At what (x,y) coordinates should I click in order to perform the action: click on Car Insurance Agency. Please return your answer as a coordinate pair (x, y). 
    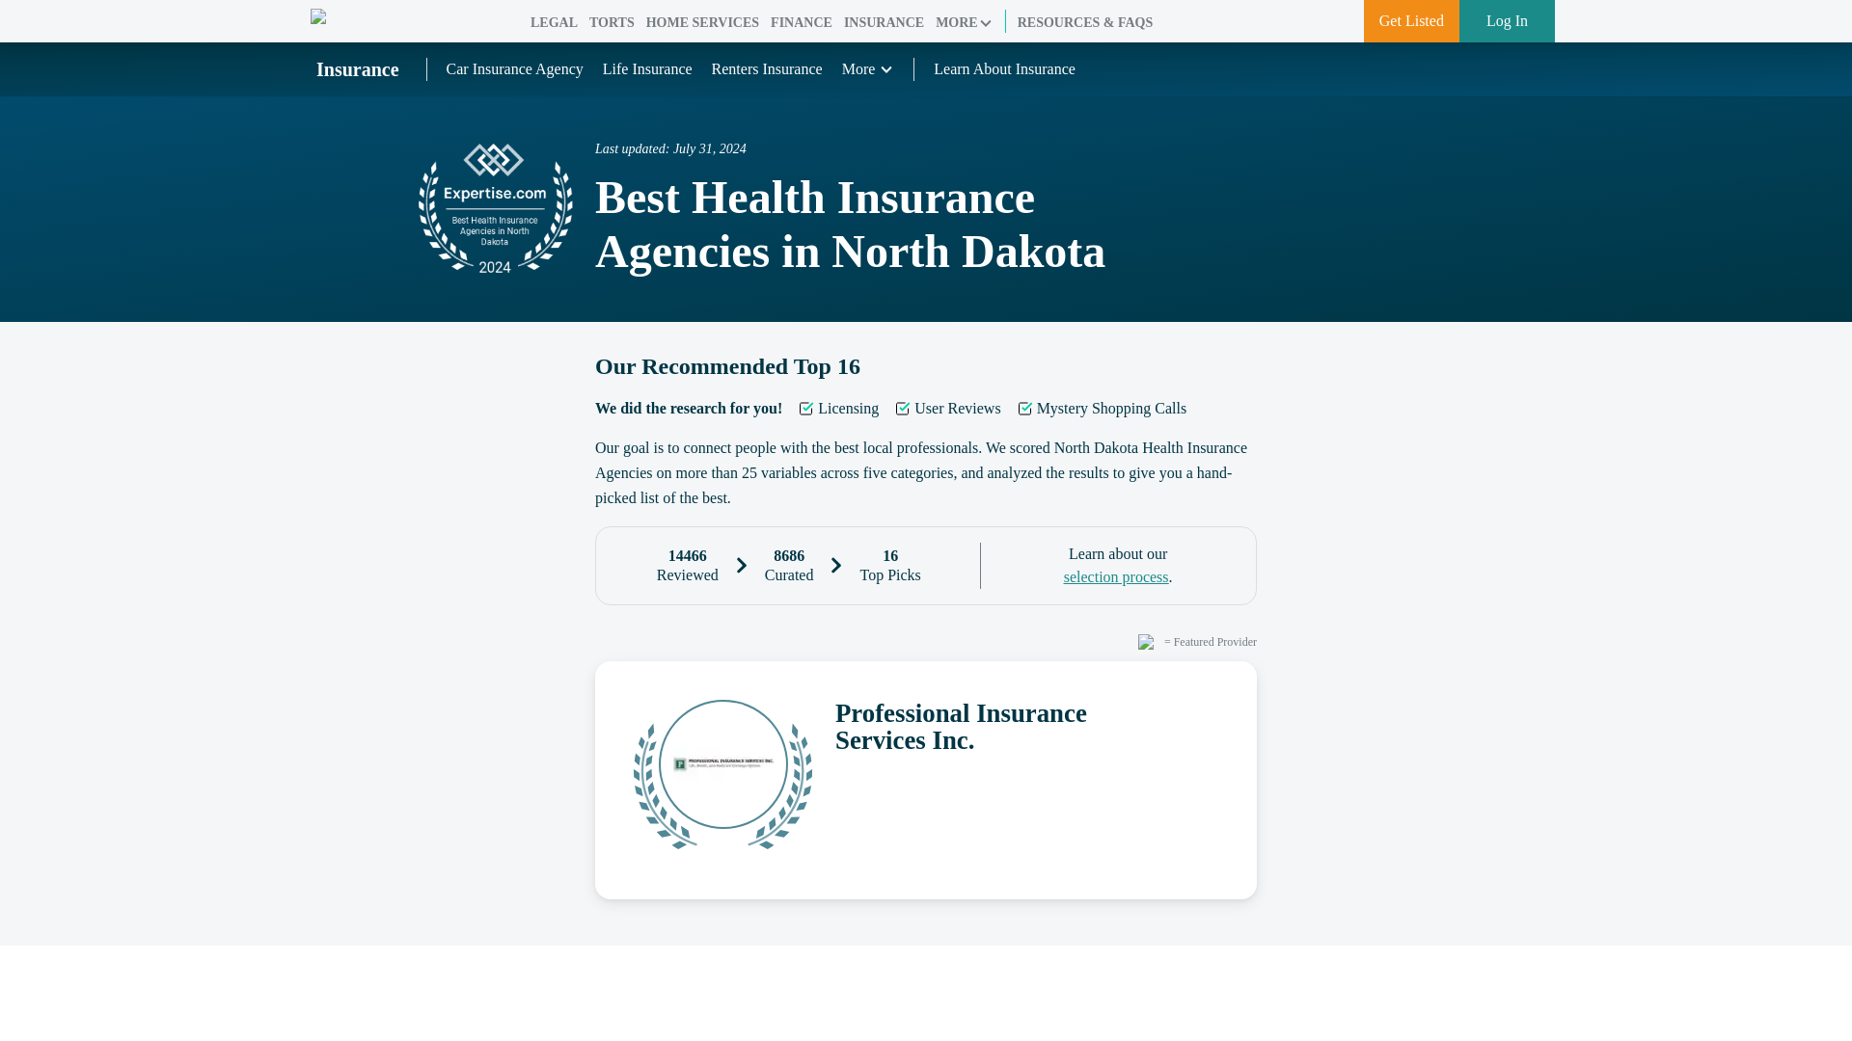
    Looking at the image, I should click on (514, 67).